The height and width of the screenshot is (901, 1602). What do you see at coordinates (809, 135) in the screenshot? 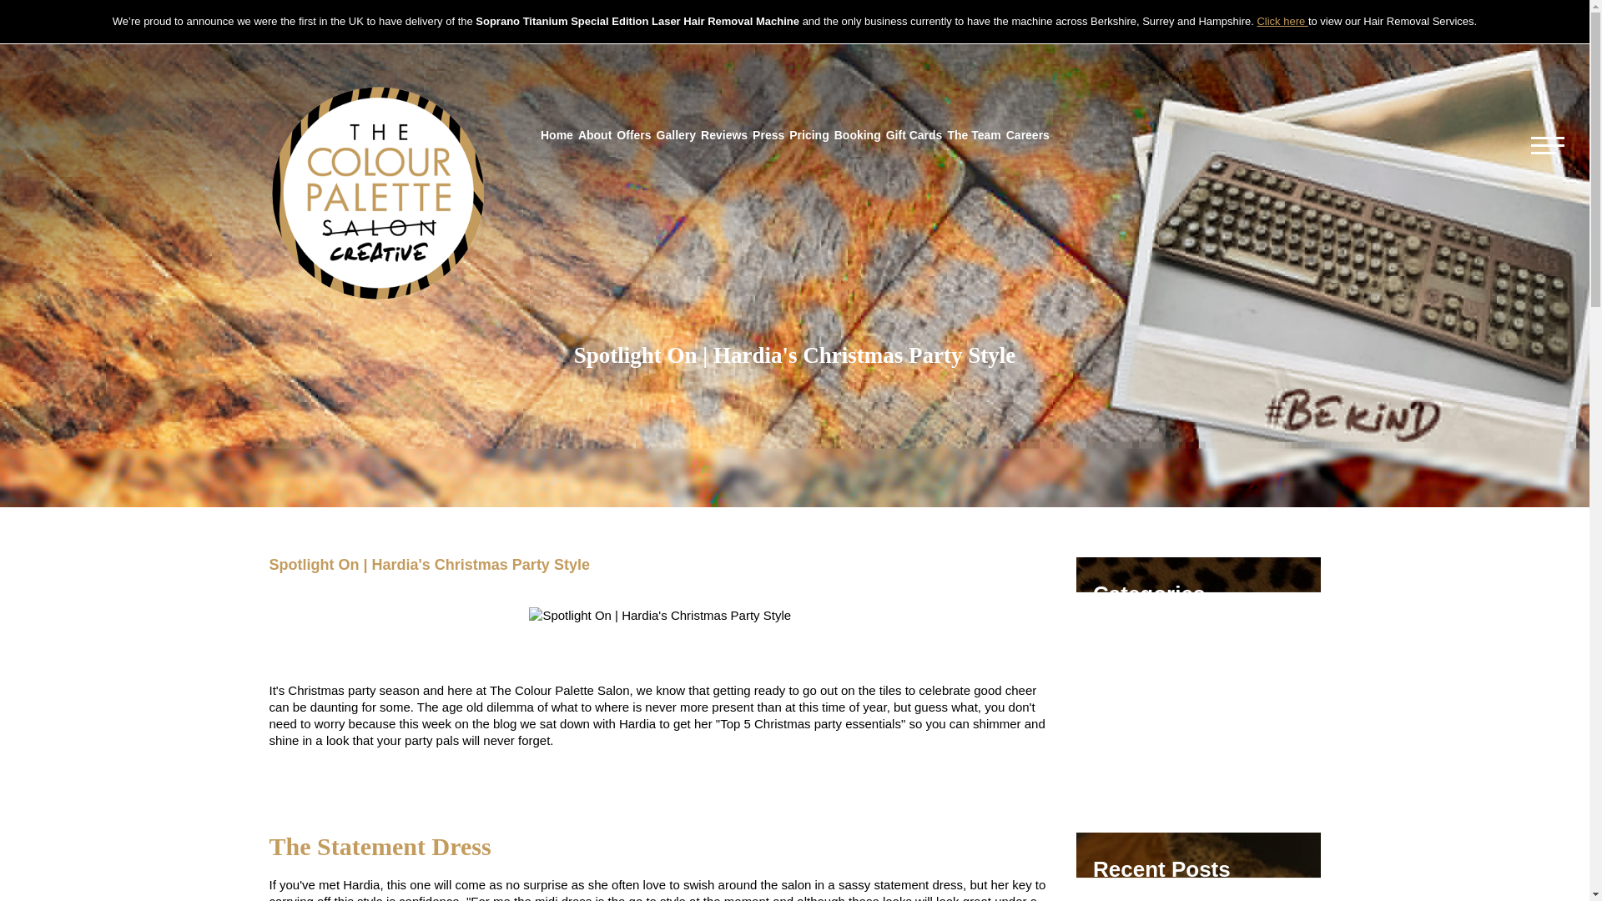
I see `Pricing` at bounding box center [809, 135].